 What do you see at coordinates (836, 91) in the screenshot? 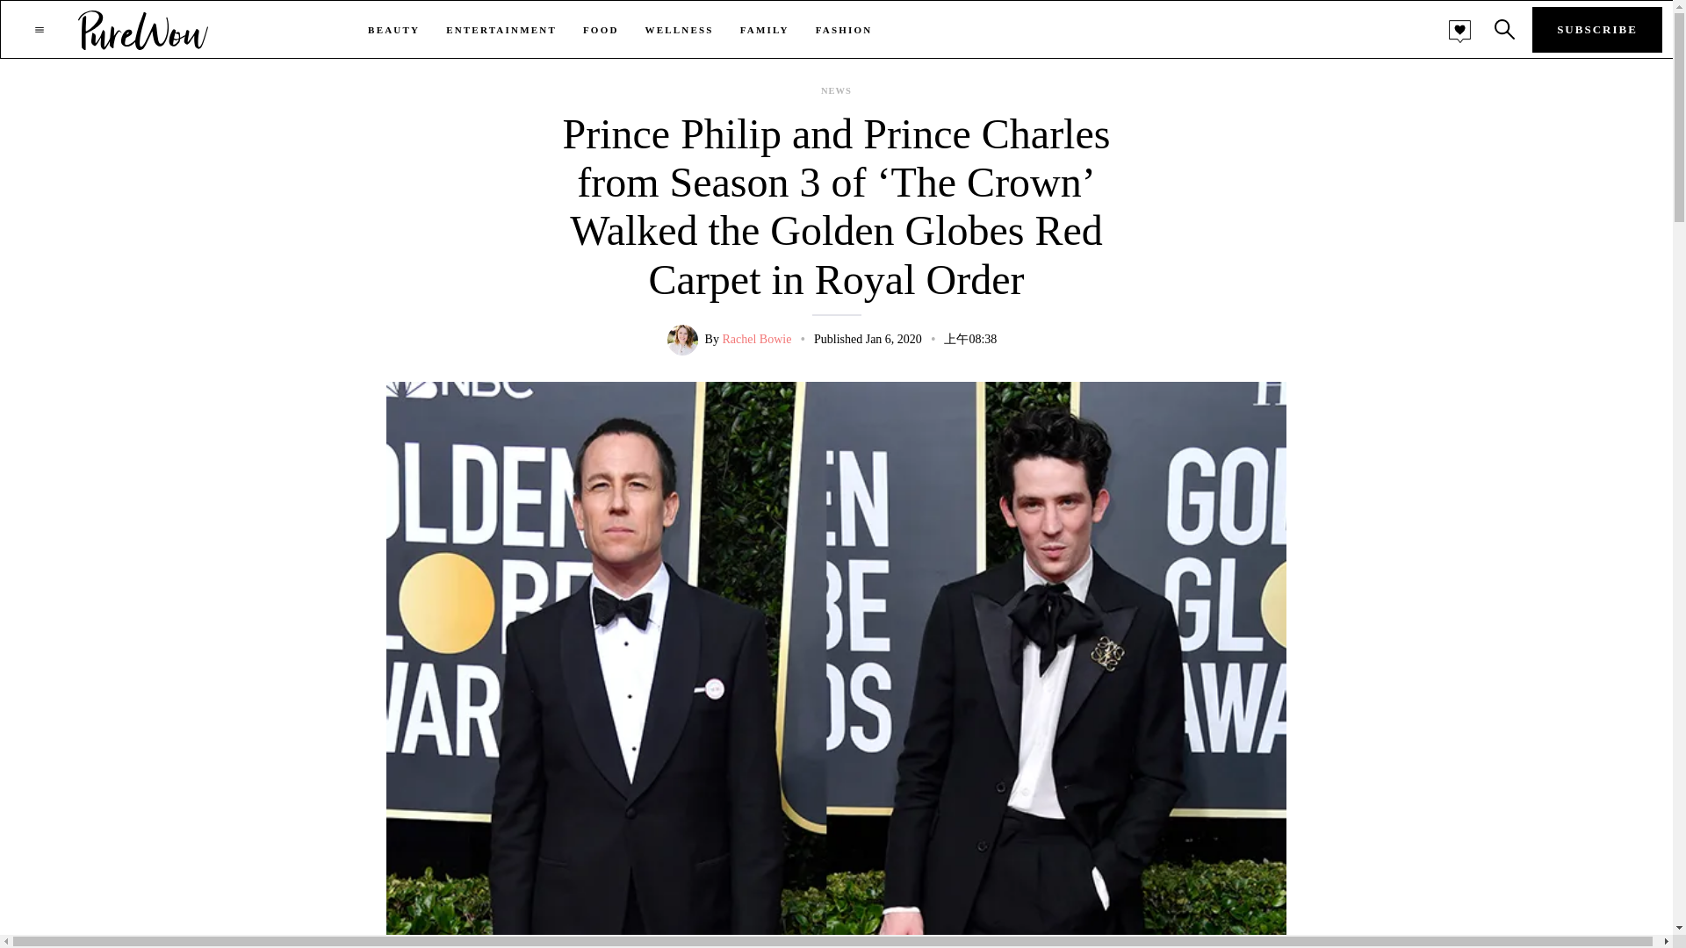
I see `NEWS` at bounding box center [836, 91].